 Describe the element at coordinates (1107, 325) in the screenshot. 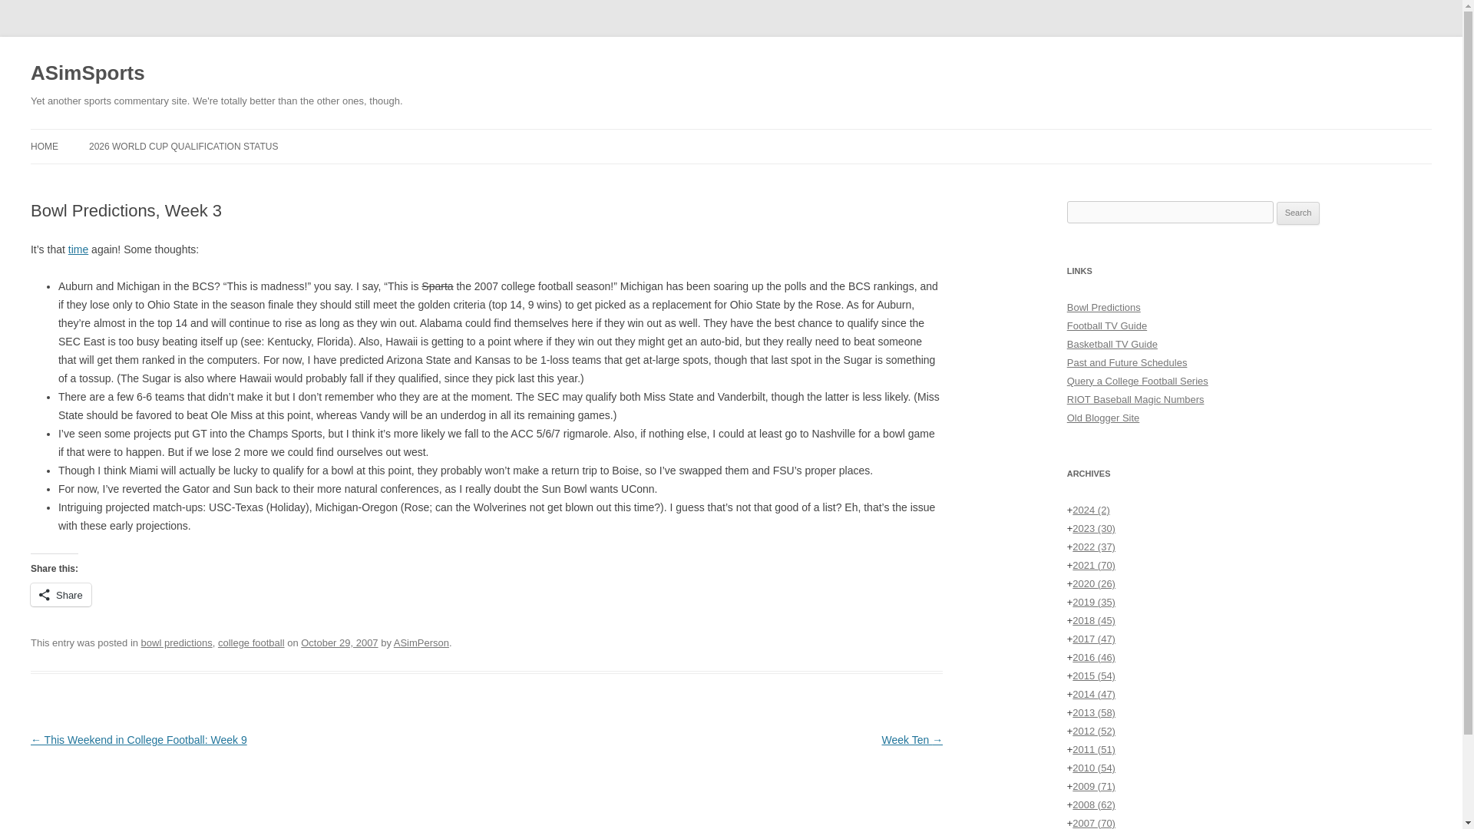

I see `Football TV Guide` at that location.